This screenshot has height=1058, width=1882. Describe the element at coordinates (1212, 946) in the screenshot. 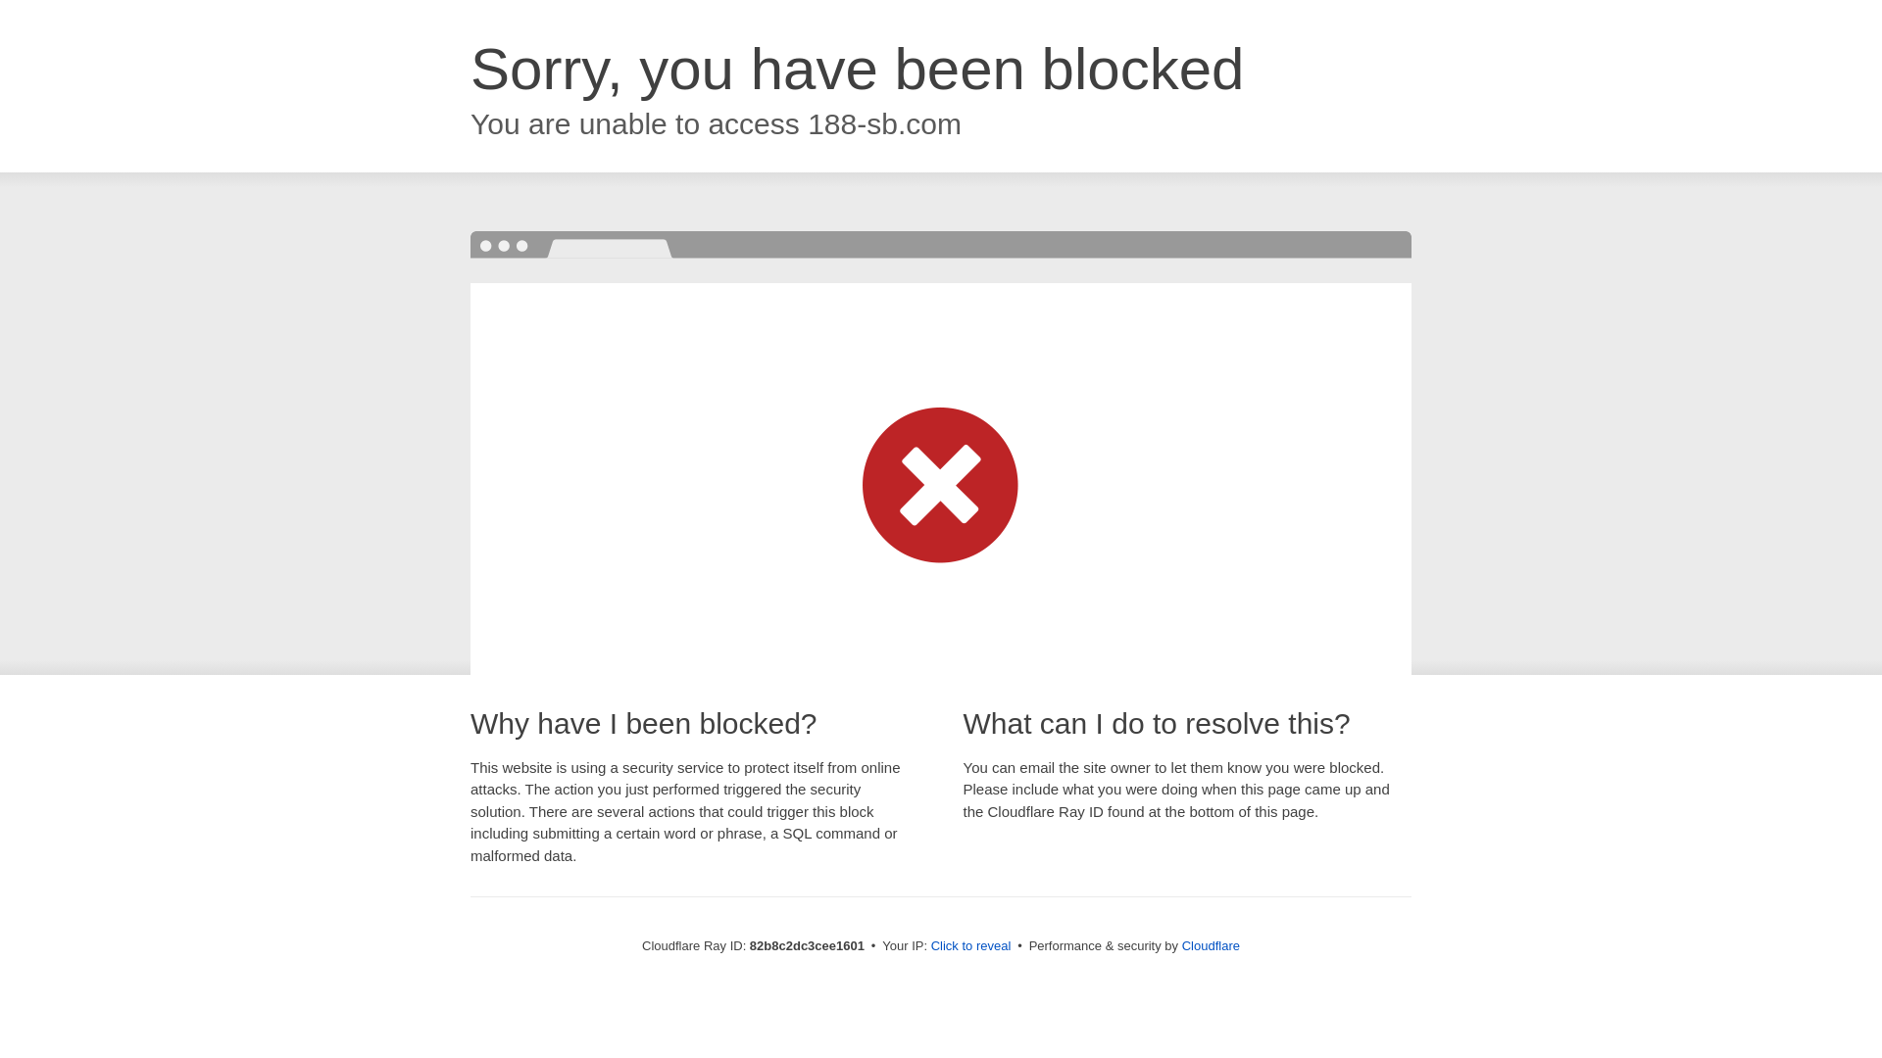

I see `Cloudflare` at that location.